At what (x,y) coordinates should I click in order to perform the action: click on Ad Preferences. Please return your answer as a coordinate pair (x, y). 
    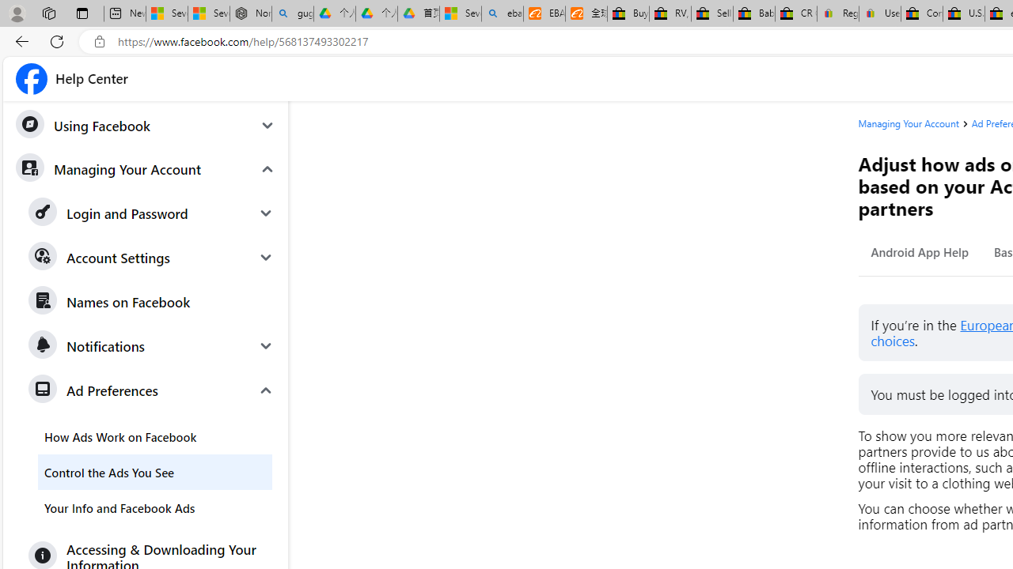
    Looking at the image, I should click on (152, 390).